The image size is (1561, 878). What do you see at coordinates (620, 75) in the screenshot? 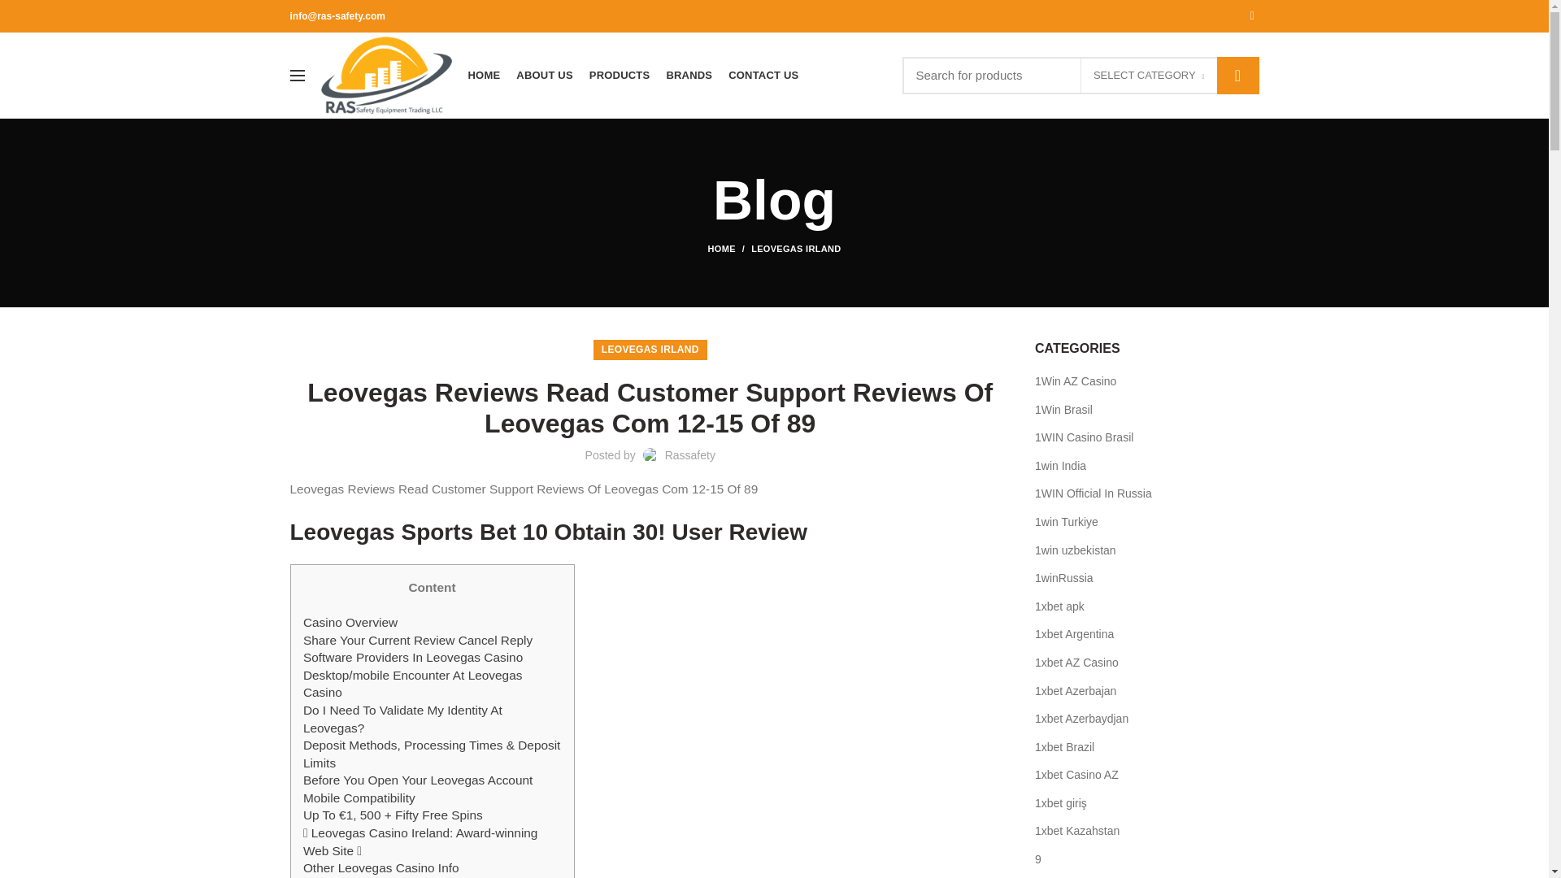
I see `PRODUCTS` at bounding box center [620, 75].